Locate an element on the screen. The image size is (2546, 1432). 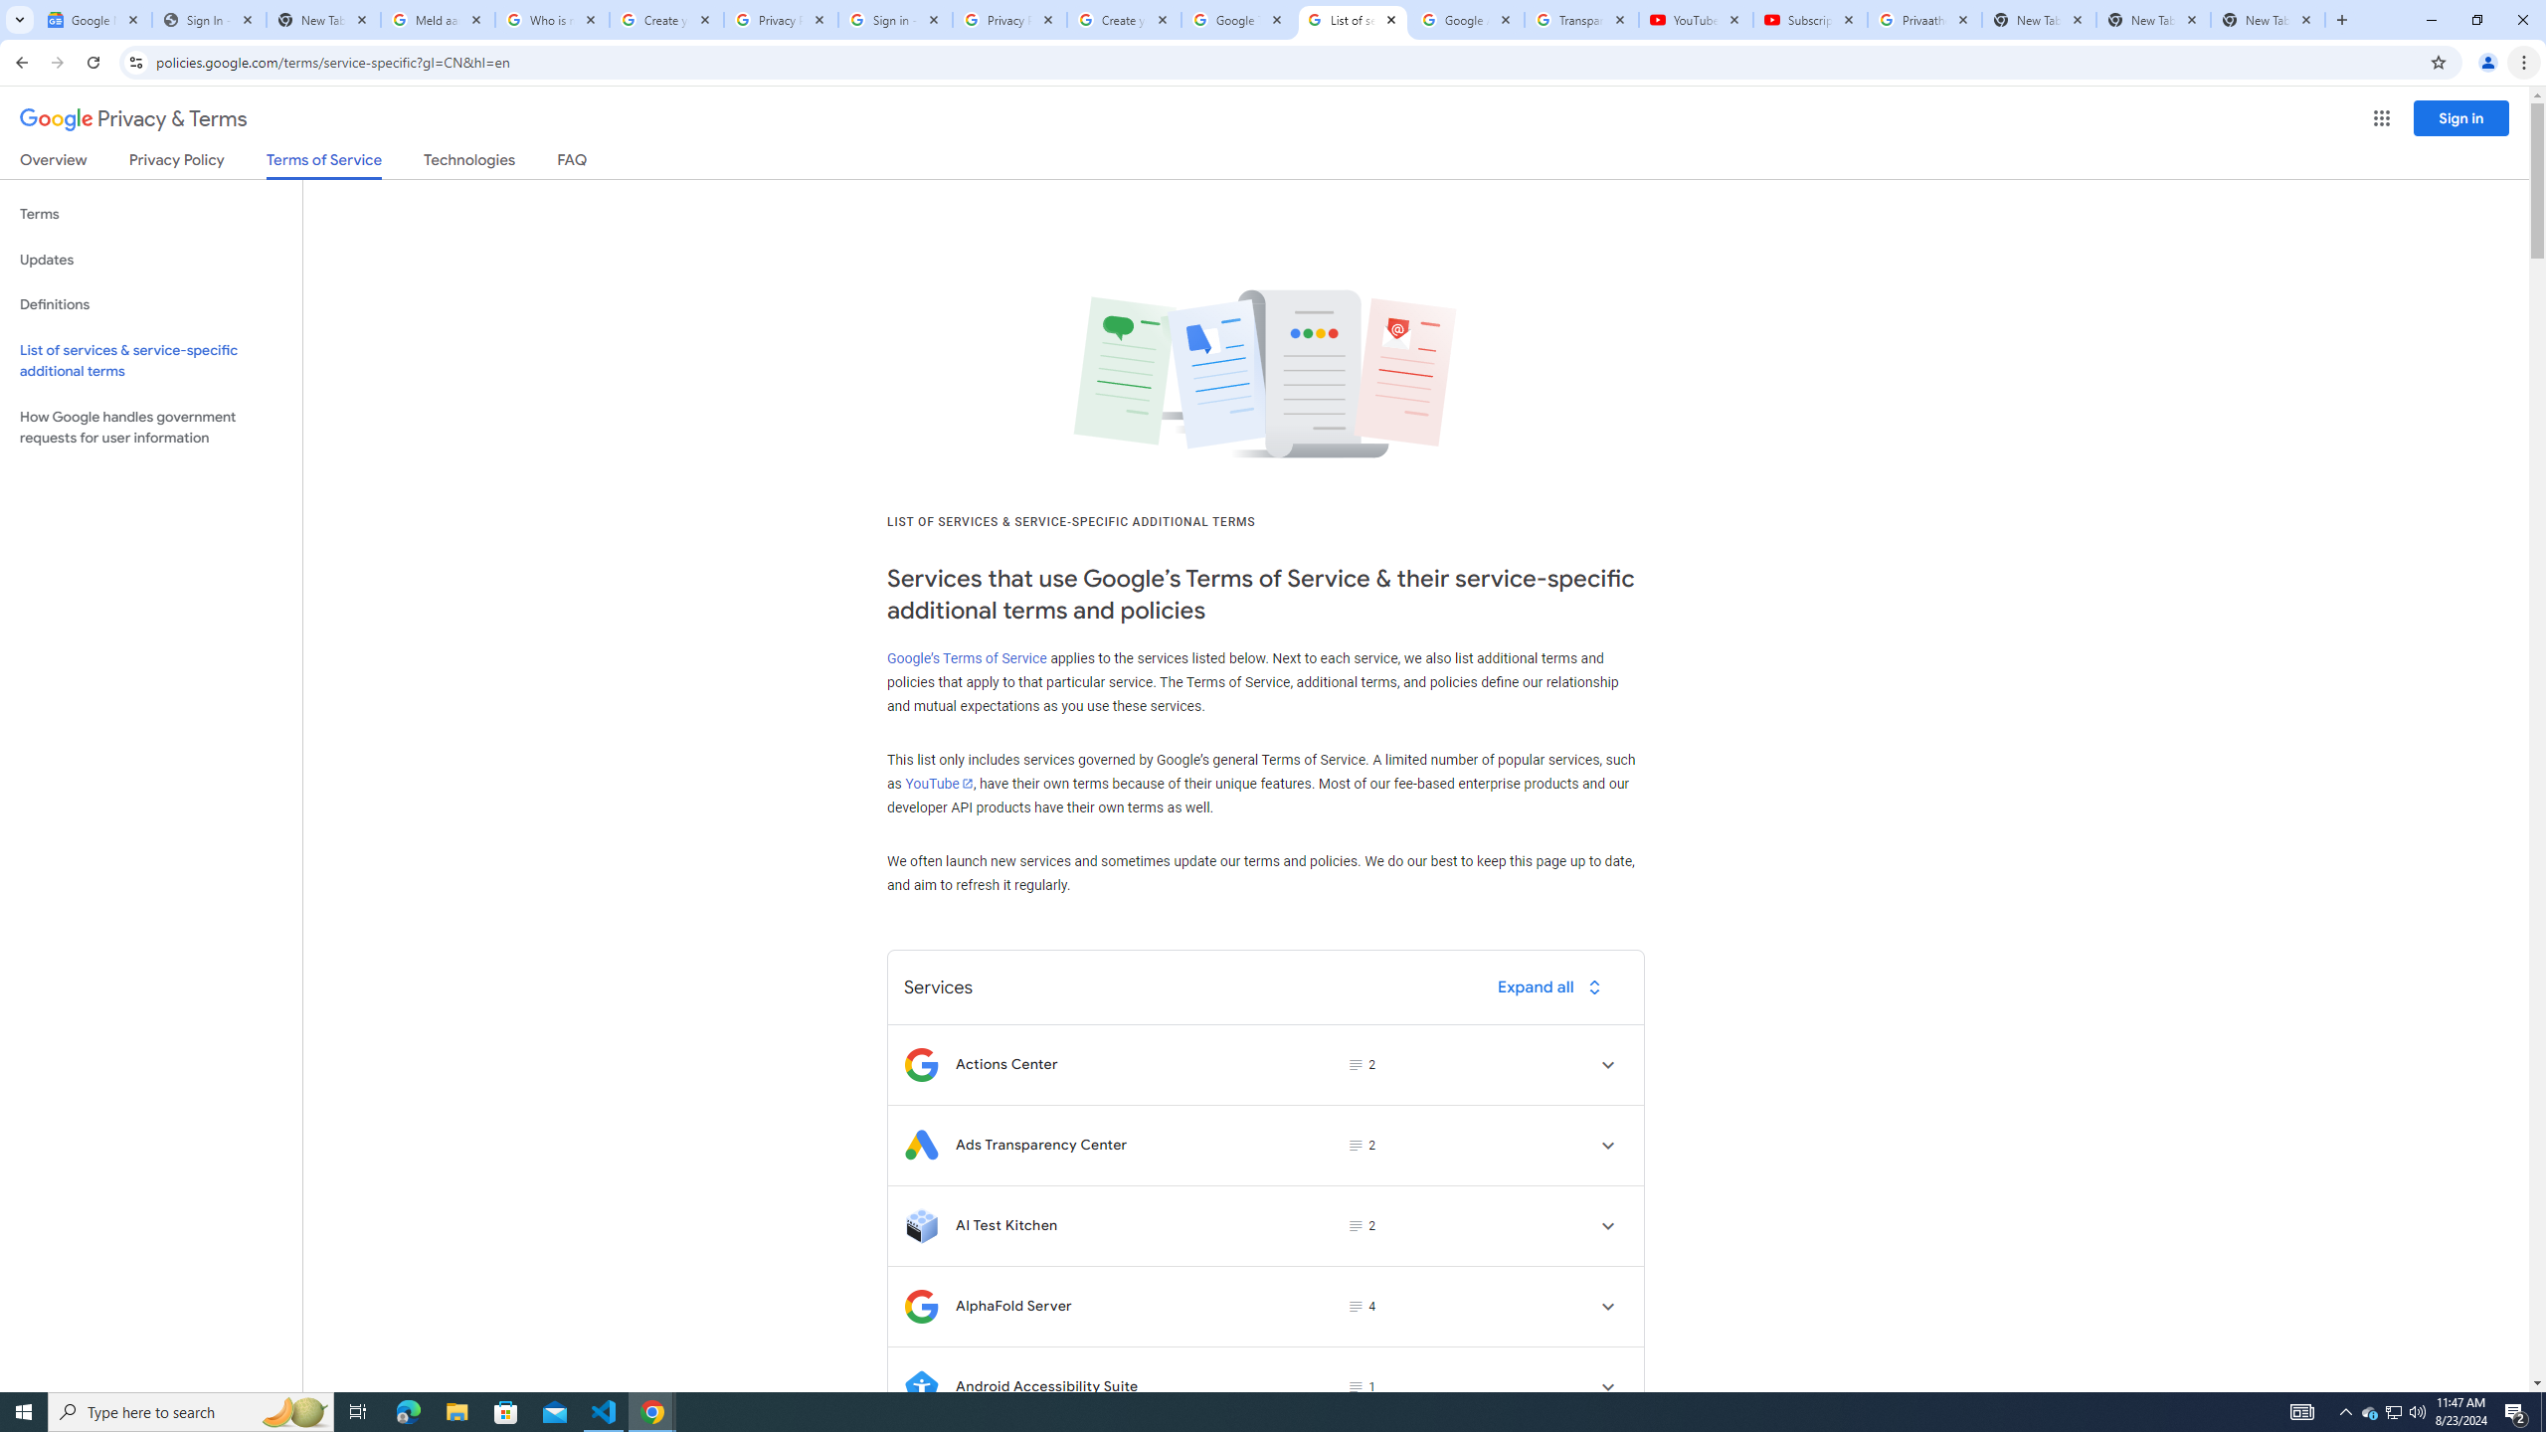
Sign In - USA TODAY is located at coordinates (209, 20).